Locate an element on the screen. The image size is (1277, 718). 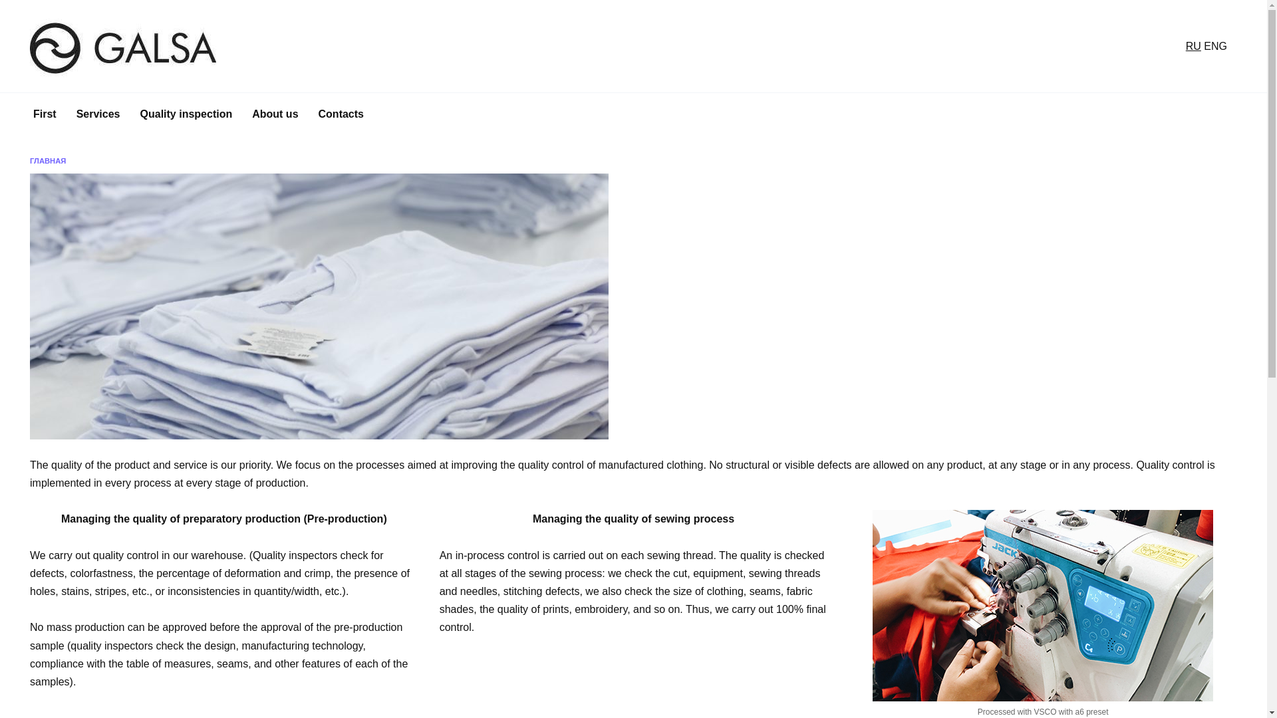
About us is located at coordinates (275, 114).